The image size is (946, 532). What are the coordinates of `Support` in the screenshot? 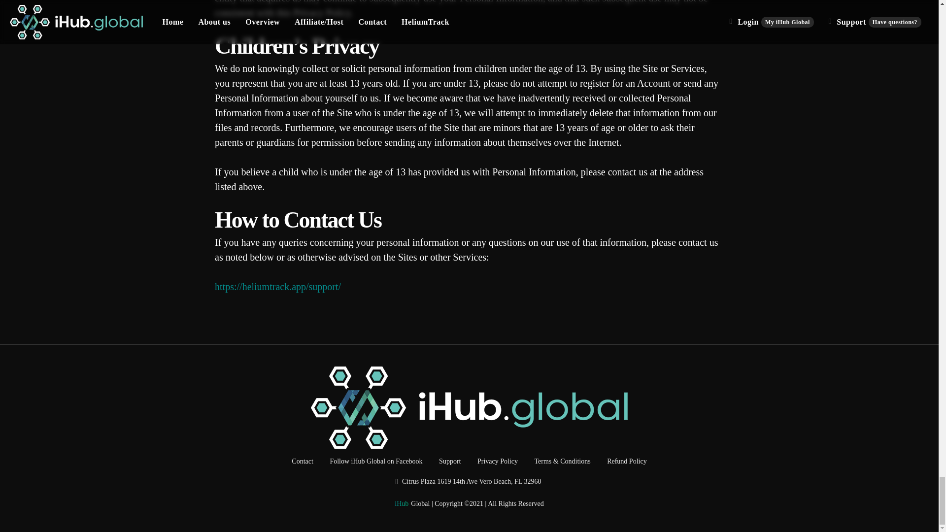 It's located at (449, 462).